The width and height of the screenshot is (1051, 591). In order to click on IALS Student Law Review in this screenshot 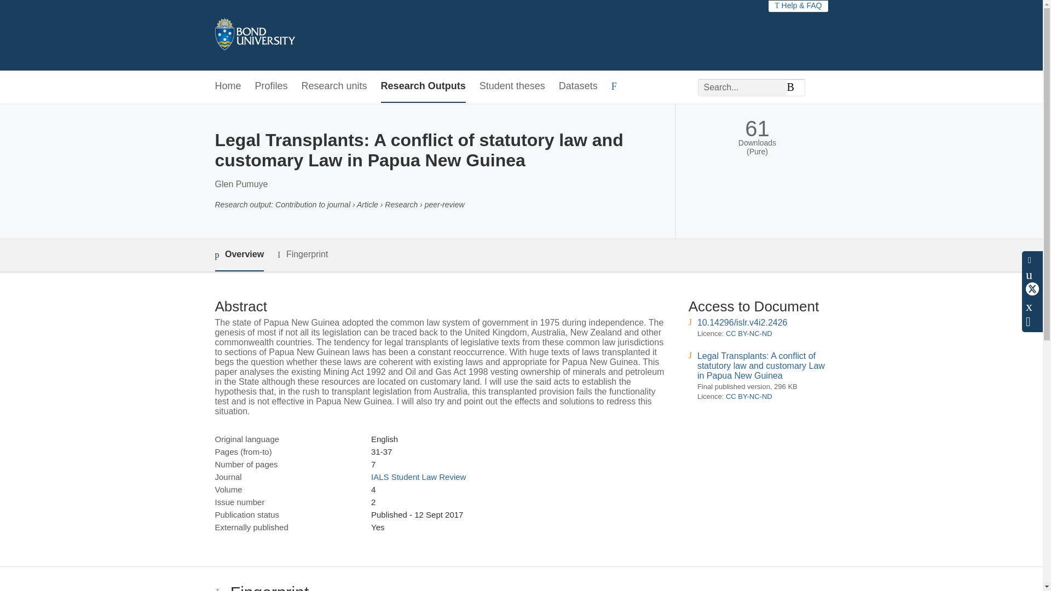, I will do `click(418, 477)`.